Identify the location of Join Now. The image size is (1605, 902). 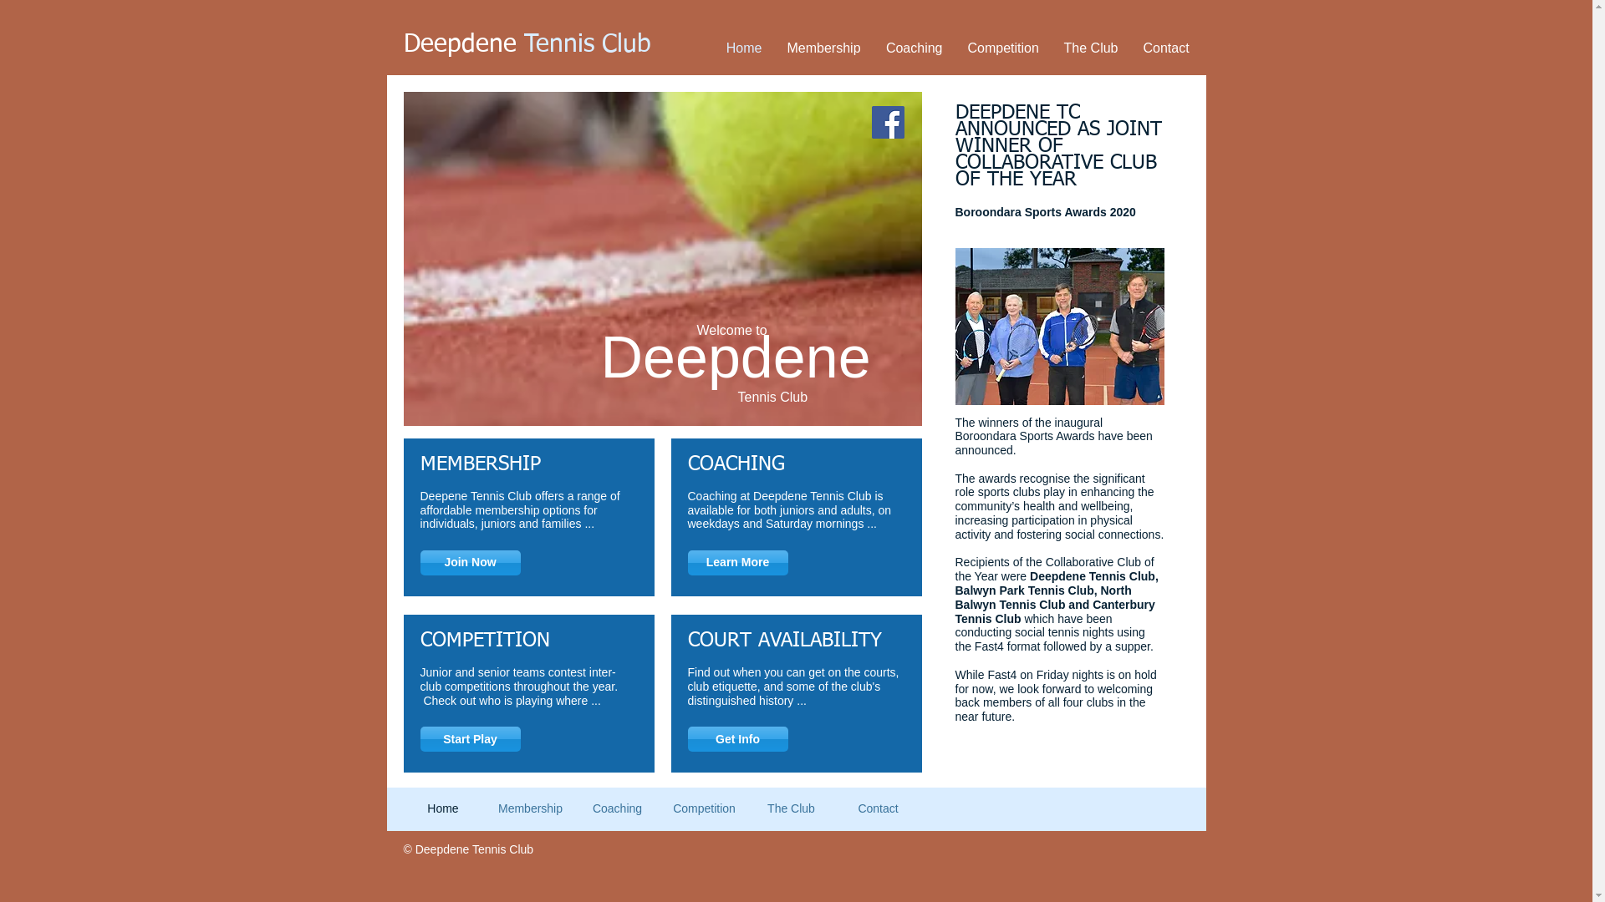
(470, 563).